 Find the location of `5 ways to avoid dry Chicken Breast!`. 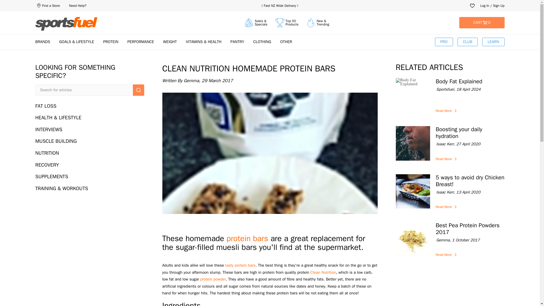

5 ways to avoid dry Chicken Breast! is located at coordinates (470, 181).